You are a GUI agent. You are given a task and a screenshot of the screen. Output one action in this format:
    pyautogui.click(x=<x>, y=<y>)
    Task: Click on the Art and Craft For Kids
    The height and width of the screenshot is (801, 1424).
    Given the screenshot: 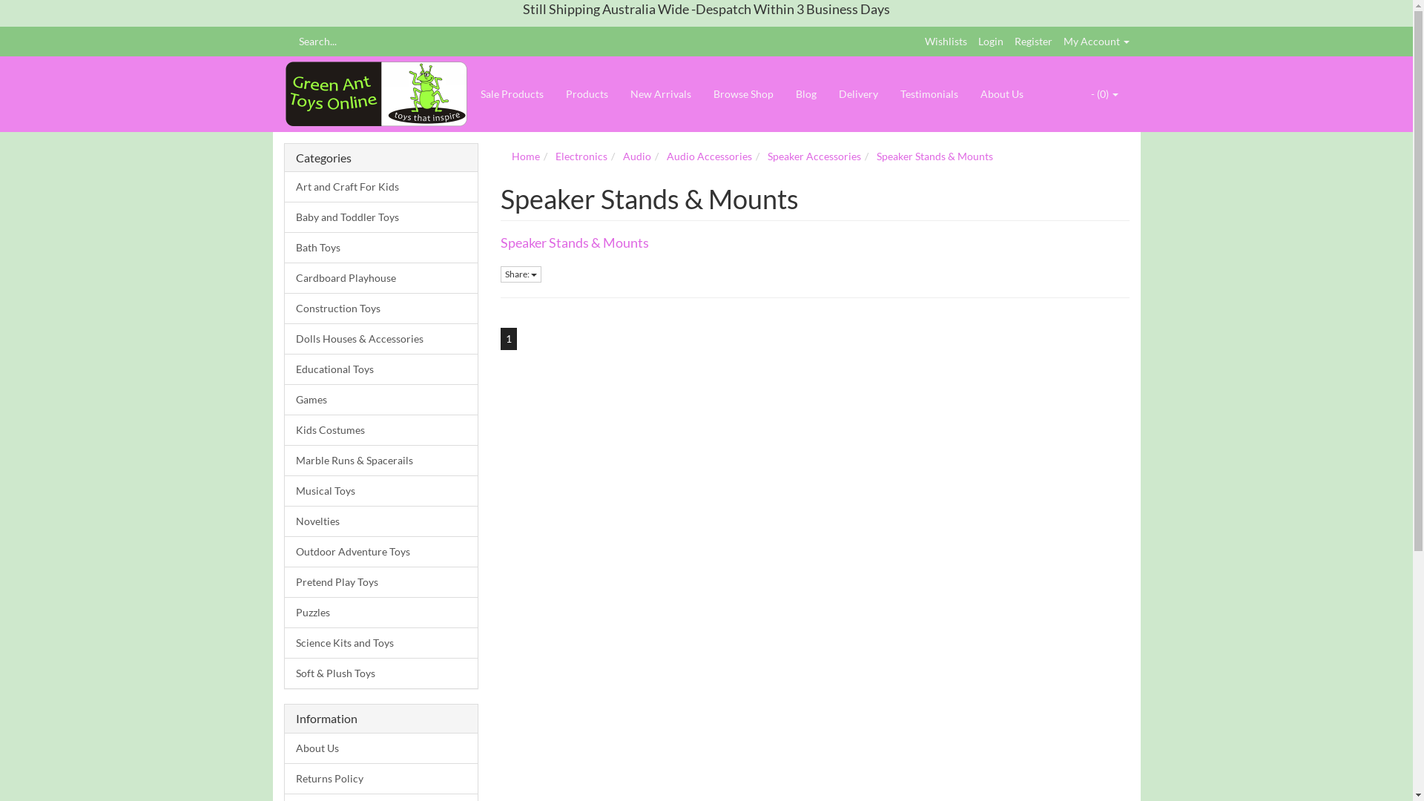 What is the action you would take?
    pyautogui.click(x=381, y=187)
    